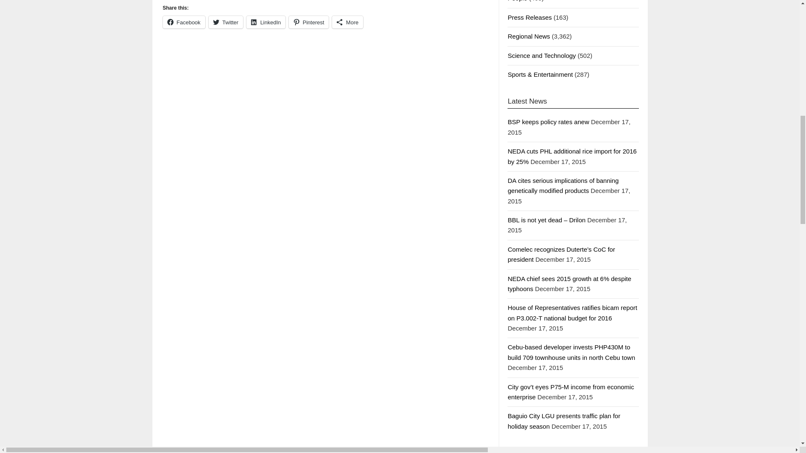 The width and height of the screenshot is (806, 453). What do you see at coordinates (266, 22) in the screenshot?
I see `LinkedIn` at bounding box center [266, 22].